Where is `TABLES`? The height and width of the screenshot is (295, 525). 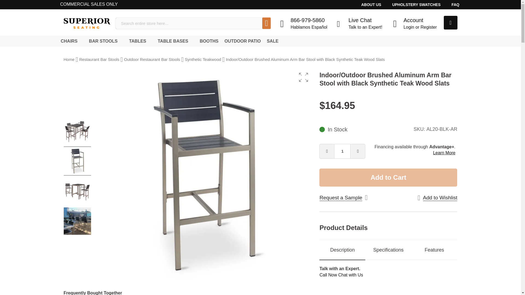
TABLES is located at coordinates (139, 41).